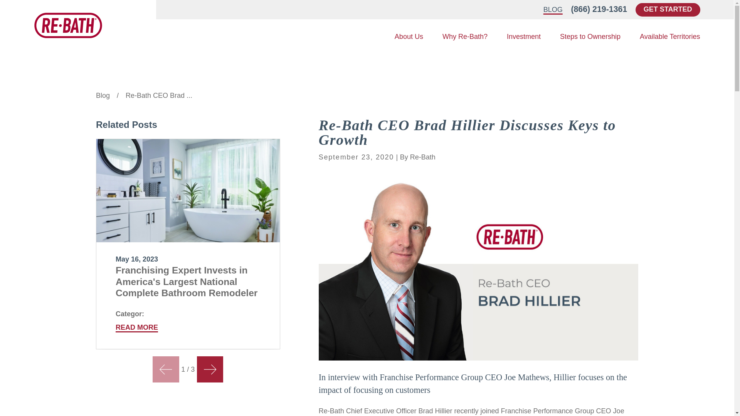 The image size is (740, 416). What do you see at coordinates (670, 37) in the screenshot?
I see `Available Territories` at bounding box center [670, 37].